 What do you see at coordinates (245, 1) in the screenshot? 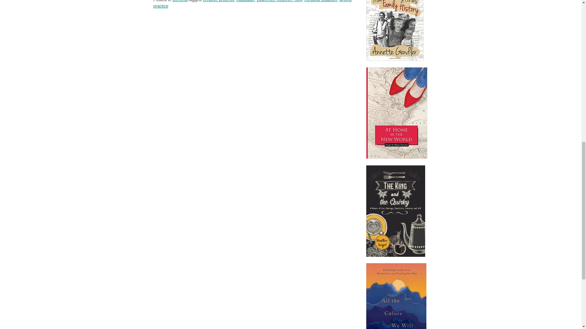
I see `Kabbalah` at bounding box center [245, 1].